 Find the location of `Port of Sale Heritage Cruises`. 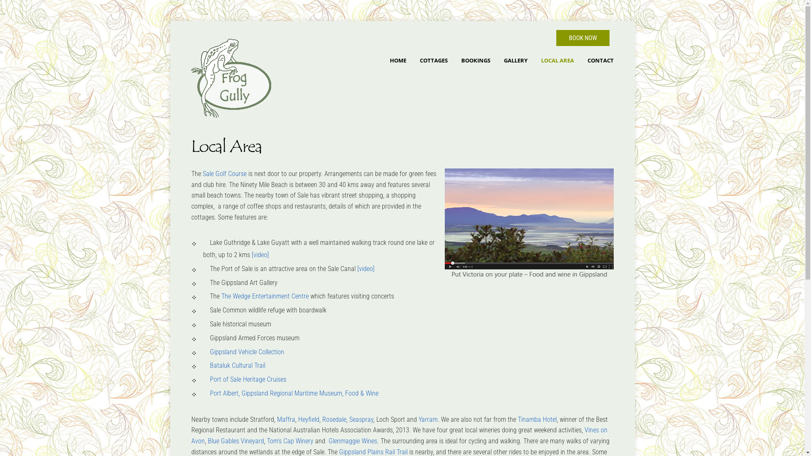

Port of Sale Heritage Cruises is located at coordinates (248, 379).